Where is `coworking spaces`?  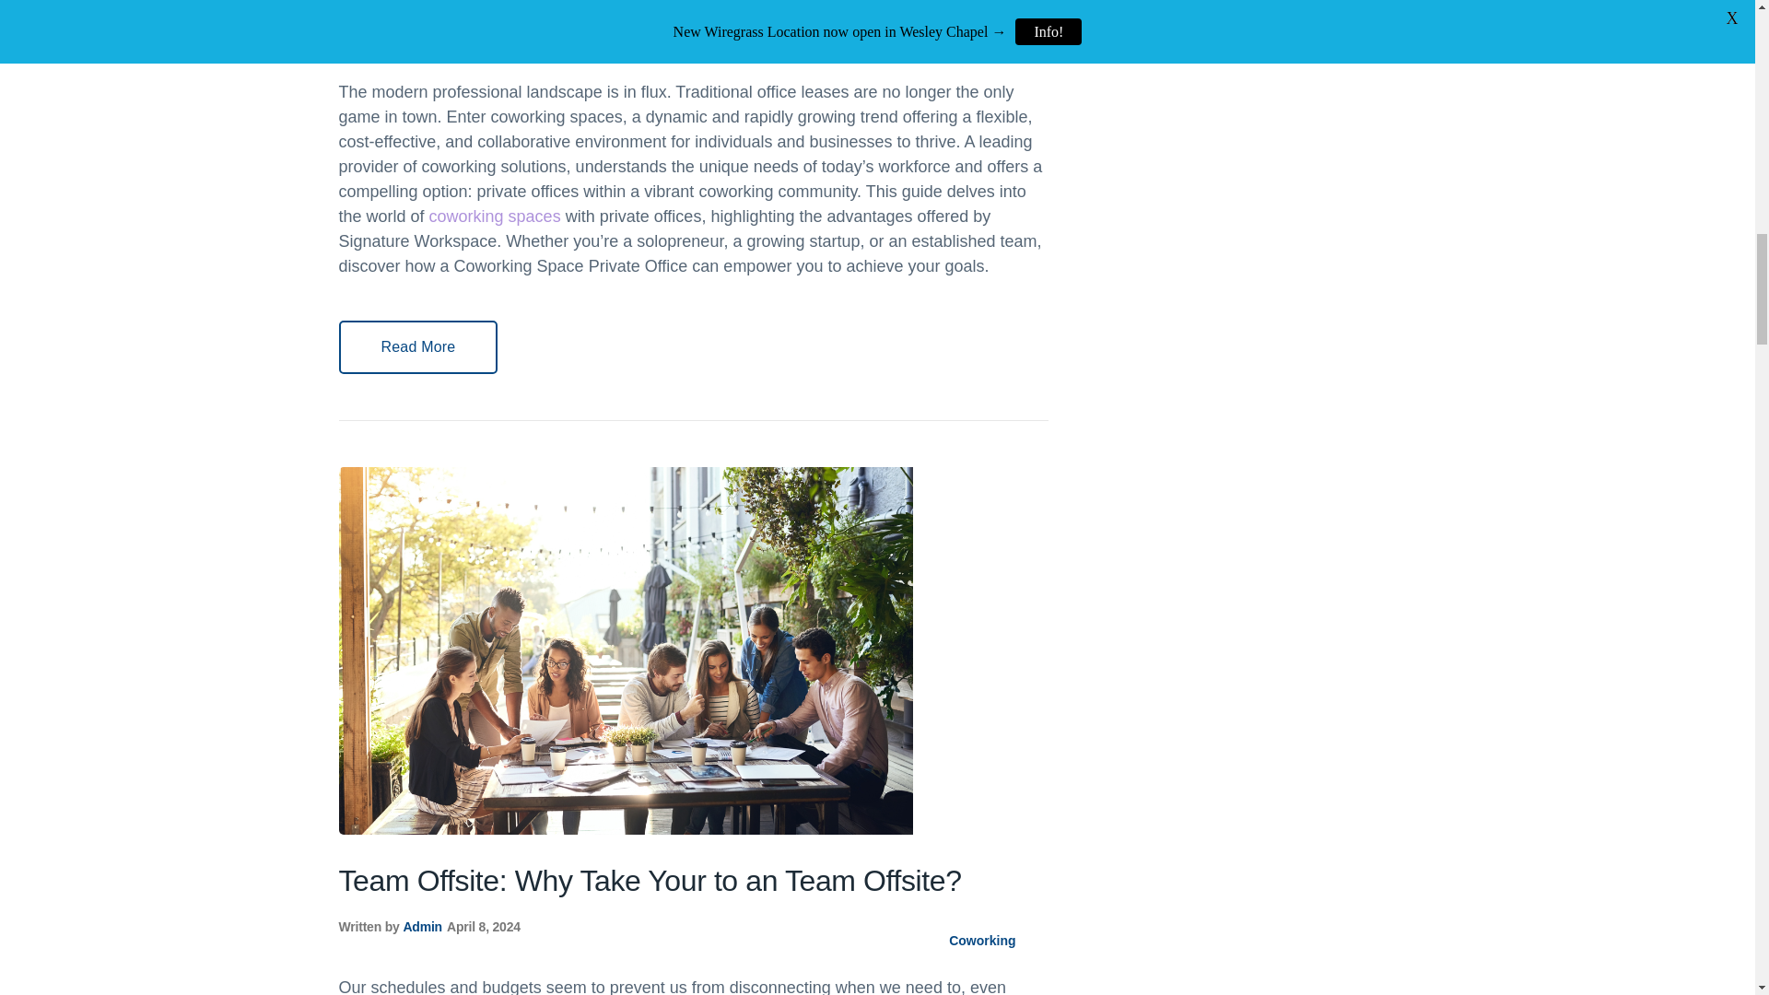
coworking spaces is located at coordinates (495, 216).